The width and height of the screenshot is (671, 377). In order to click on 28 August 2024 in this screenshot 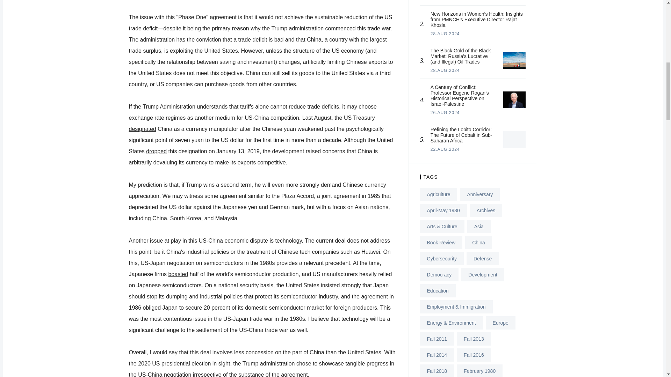, I will do `click(445, 71)`.